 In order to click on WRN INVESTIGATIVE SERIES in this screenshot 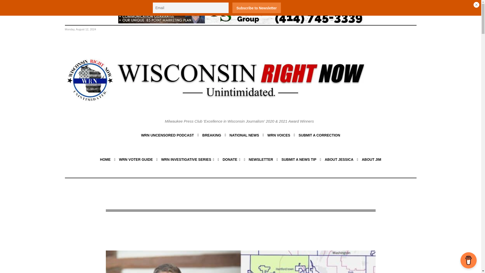, I will do `click(188, 159)`.